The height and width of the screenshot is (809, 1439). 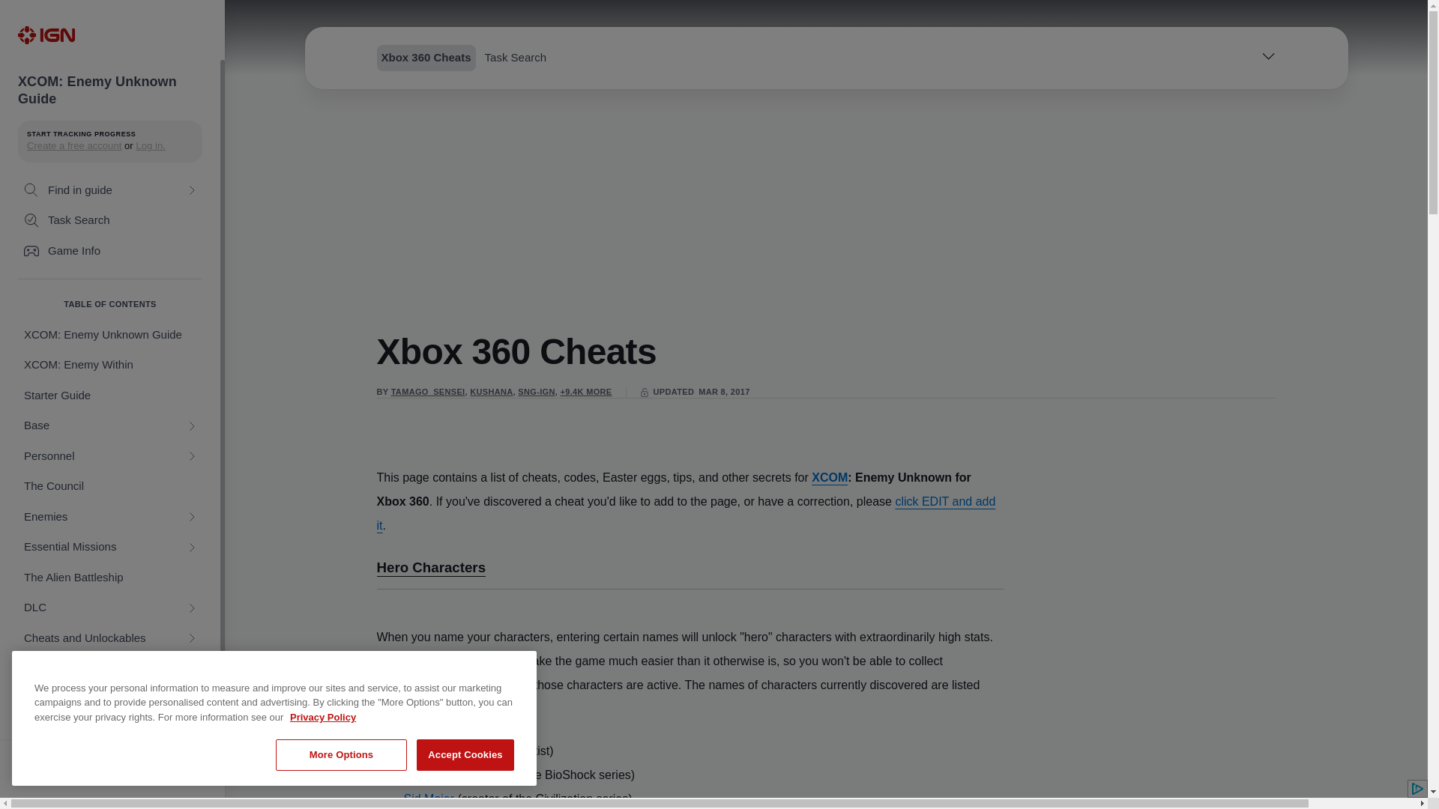 I want to click on The Council, so click(x=109, y=485).